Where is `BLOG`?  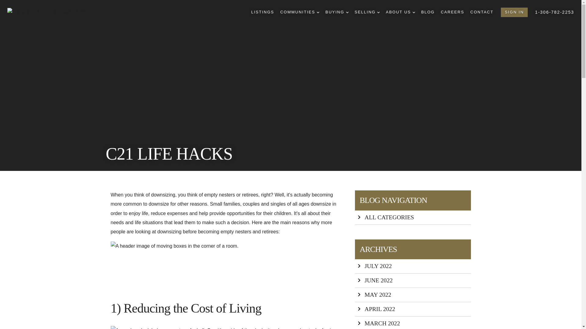
BLOG is located at coordinates (428, 12).